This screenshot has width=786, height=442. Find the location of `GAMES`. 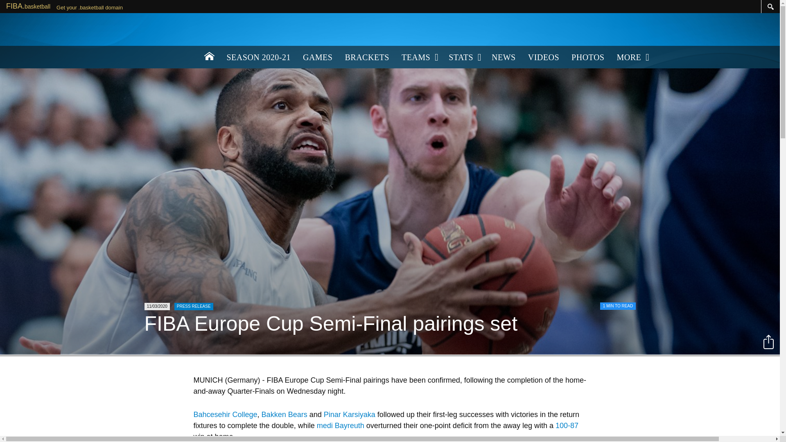

GAMES is located at coordinates (318, 57).